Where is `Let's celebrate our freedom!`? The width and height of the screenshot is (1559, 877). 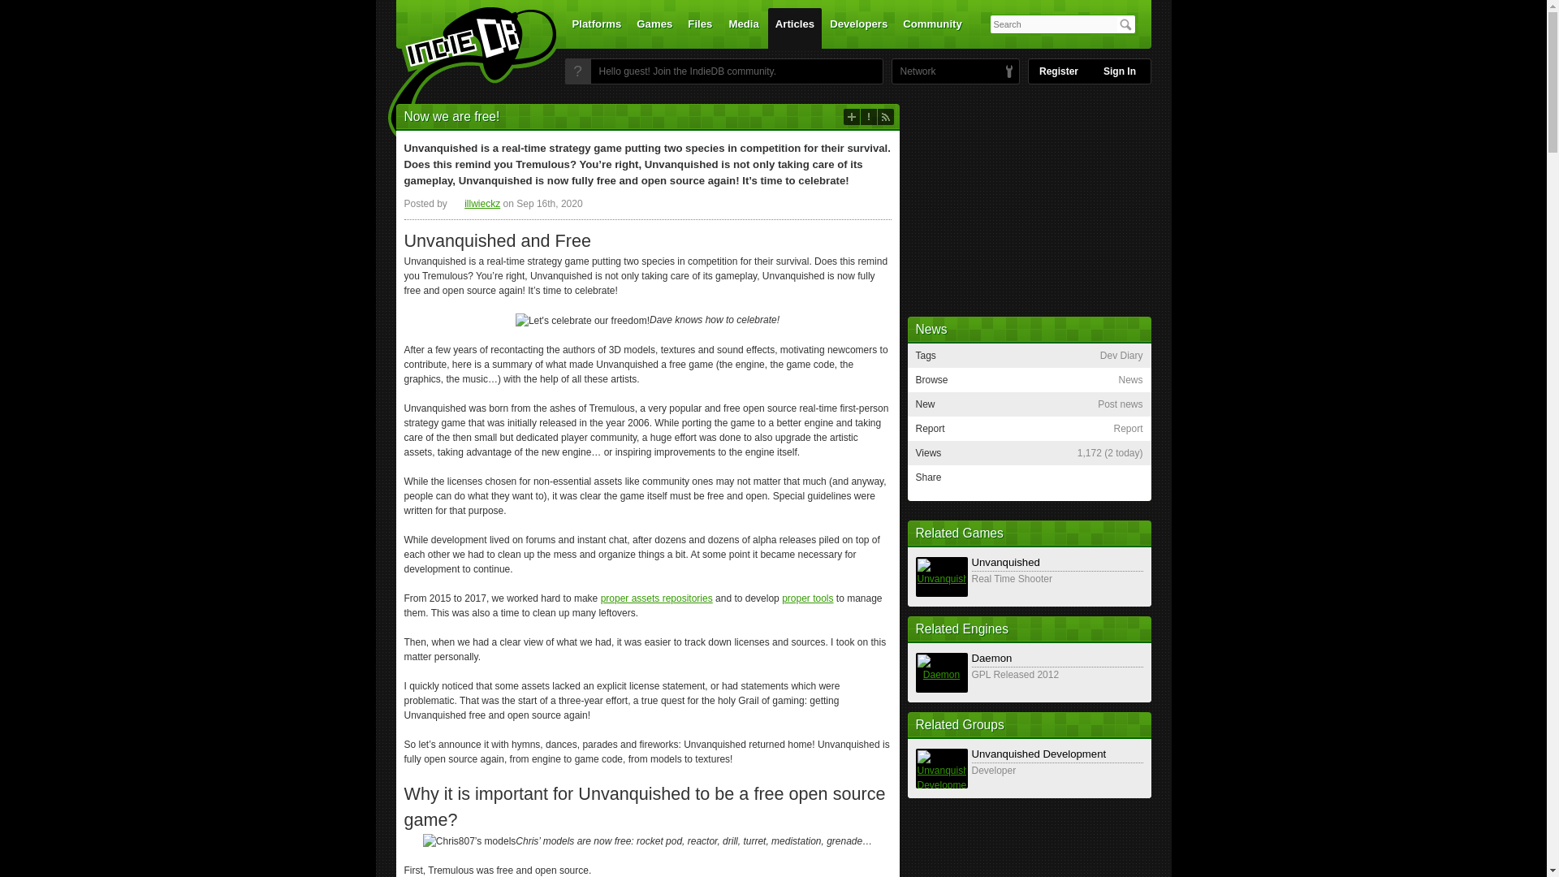 Let's celebrate our freedom! is located at coordinates (583, 320).